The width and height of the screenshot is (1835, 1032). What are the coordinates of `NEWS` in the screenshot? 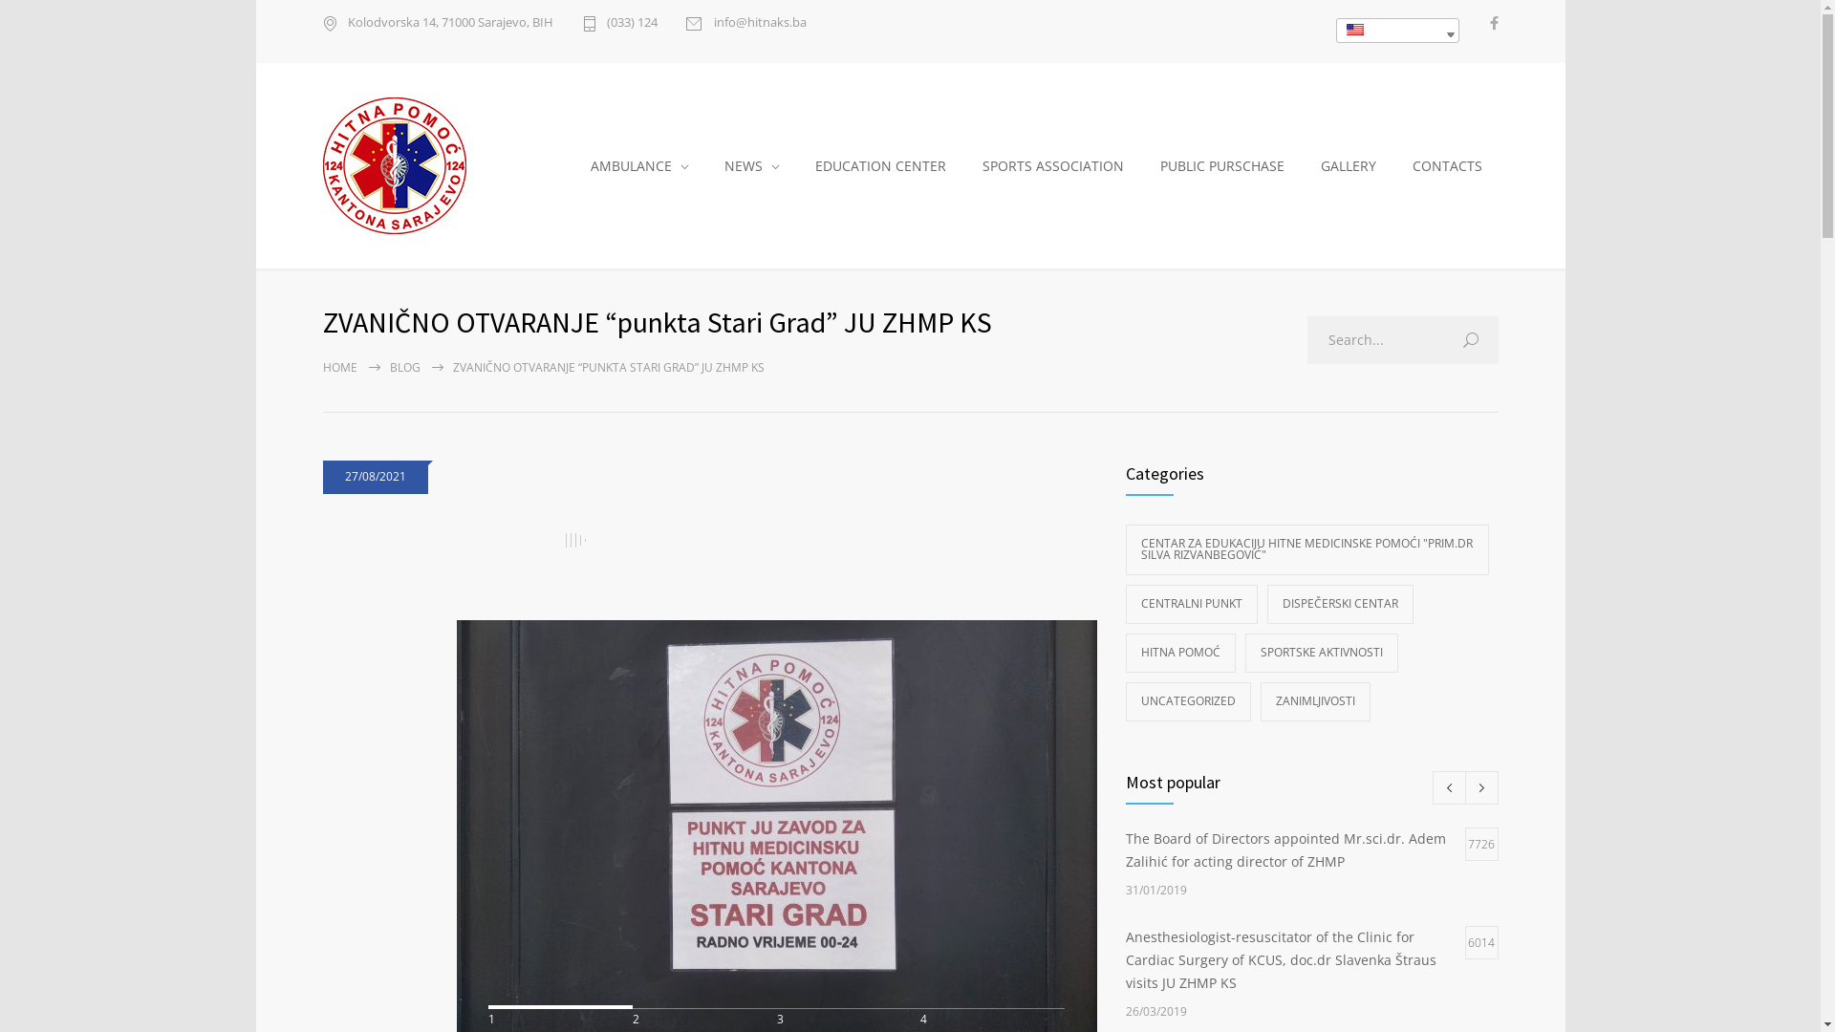 It's located at (752, 166).